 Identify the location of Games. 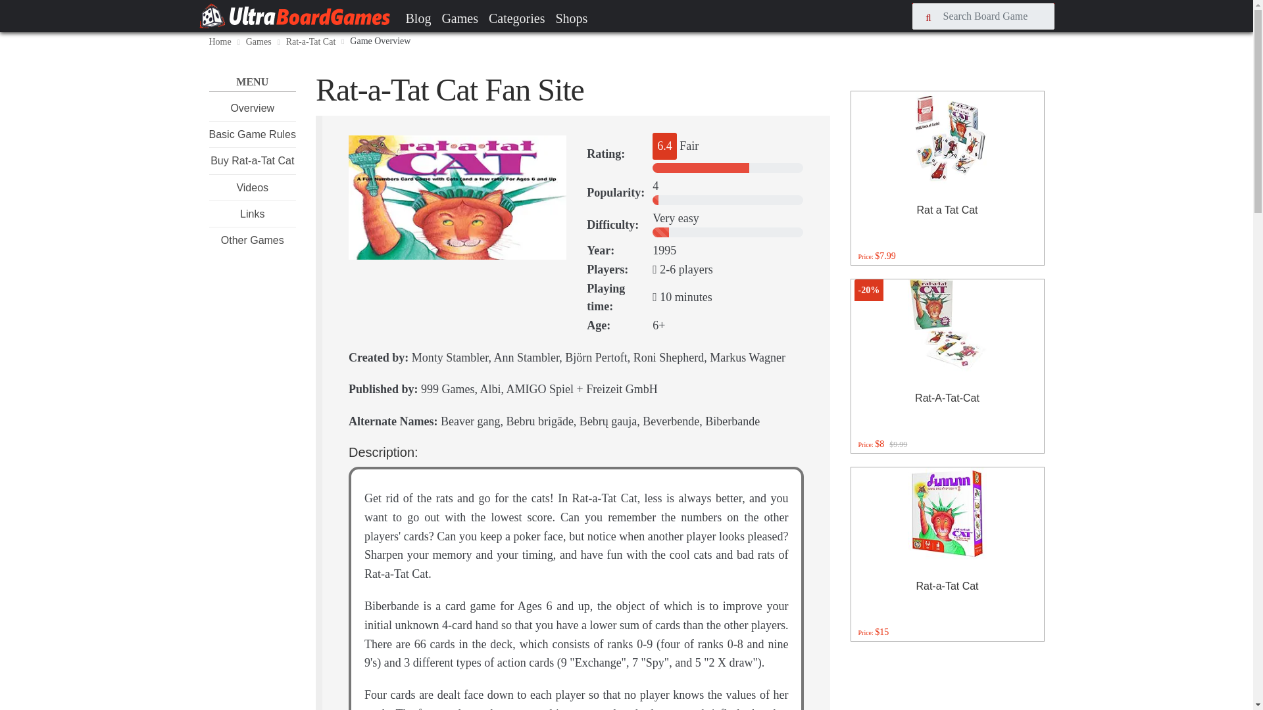
(259, 42).